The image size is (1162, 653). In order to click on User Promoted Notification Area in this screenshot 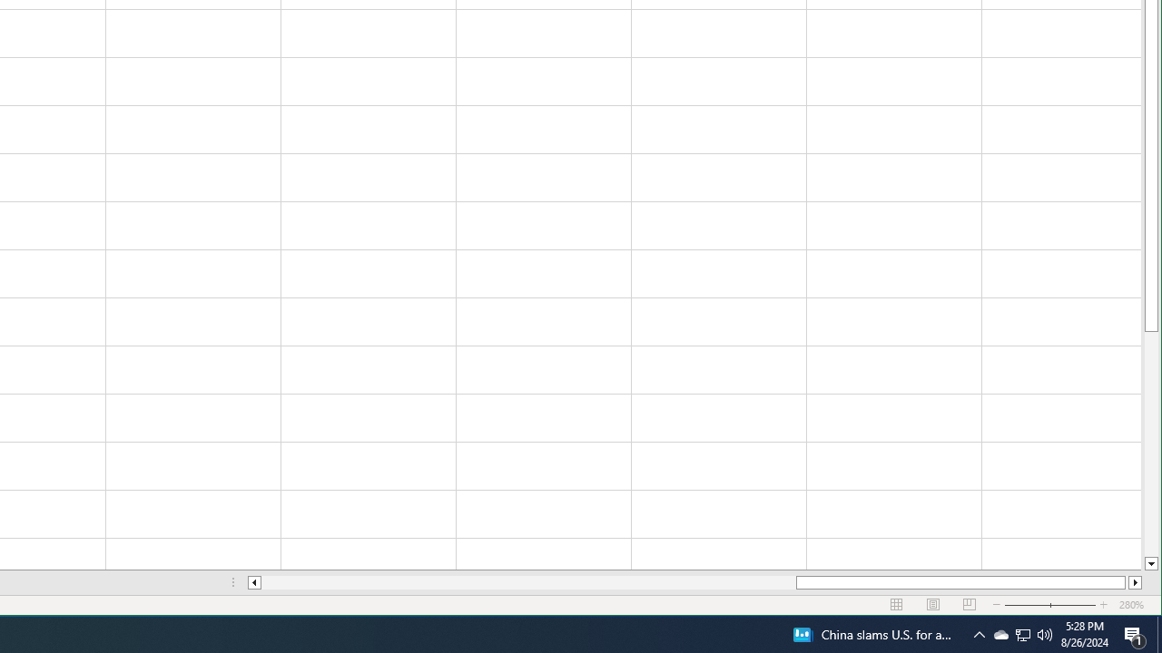, I will do `click(1022, 635)`.